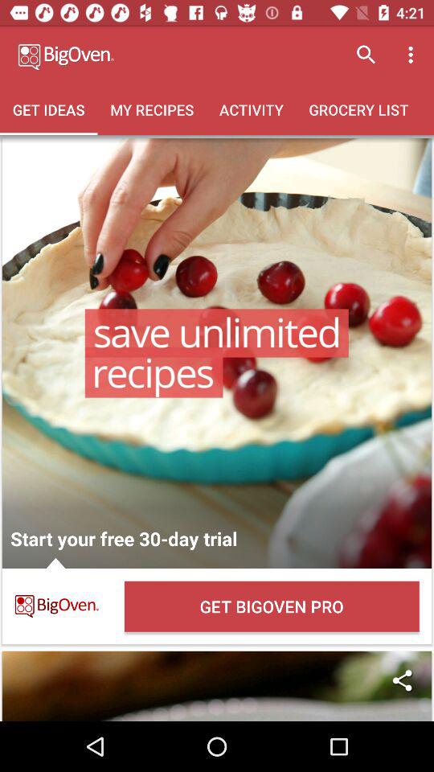  What do you see at coordinates (217, 353) in the screenshot?
I see `open the selection` at bounding box center [217, 353].